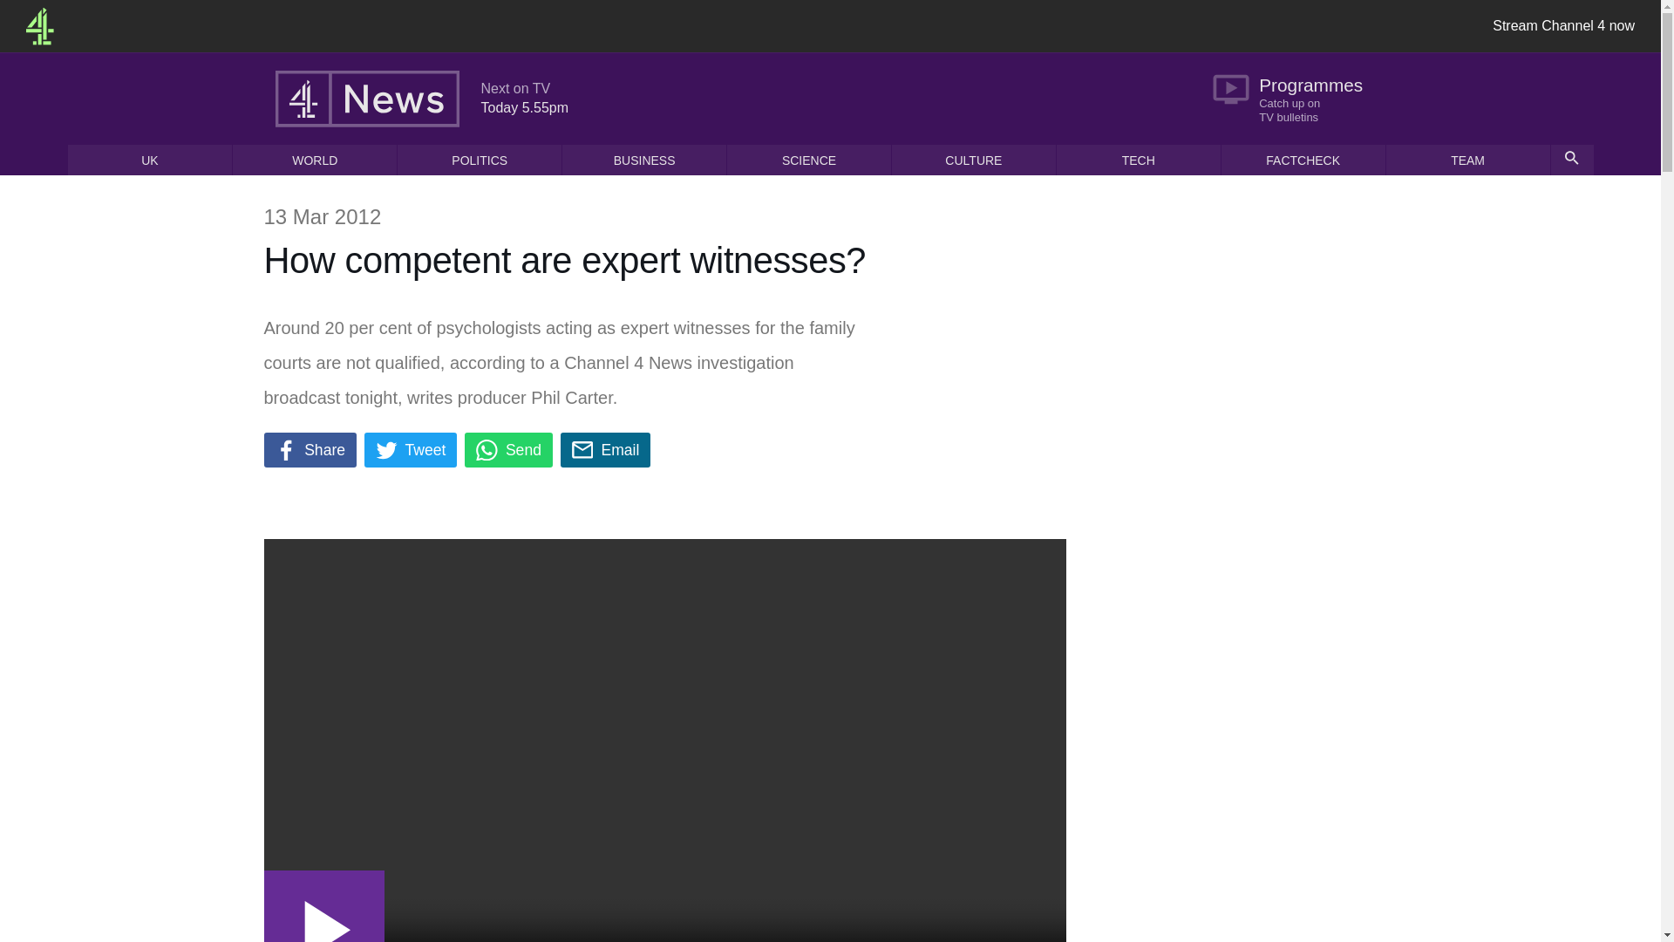 This screenshot has height=942, width=1674. What do you see at coordinates (1467, 160) in the screenshot?
I see `News team` at bounding box center [1467, 160].